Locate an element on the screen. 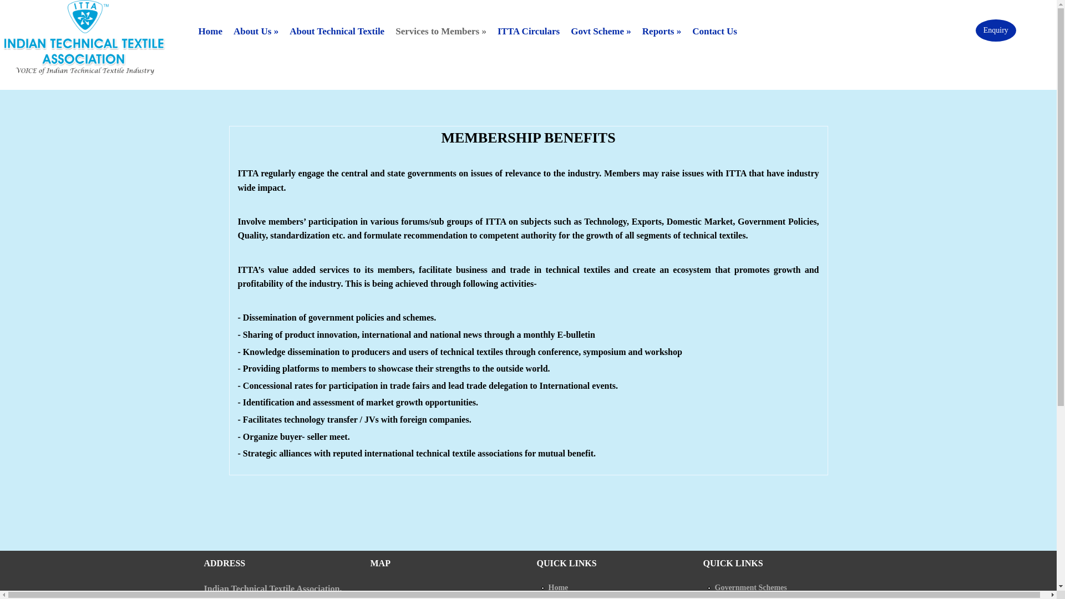 Image resolution: width=1065 pixels, height=599 pixels. Government Schemes is located at coordinates (750, 587).